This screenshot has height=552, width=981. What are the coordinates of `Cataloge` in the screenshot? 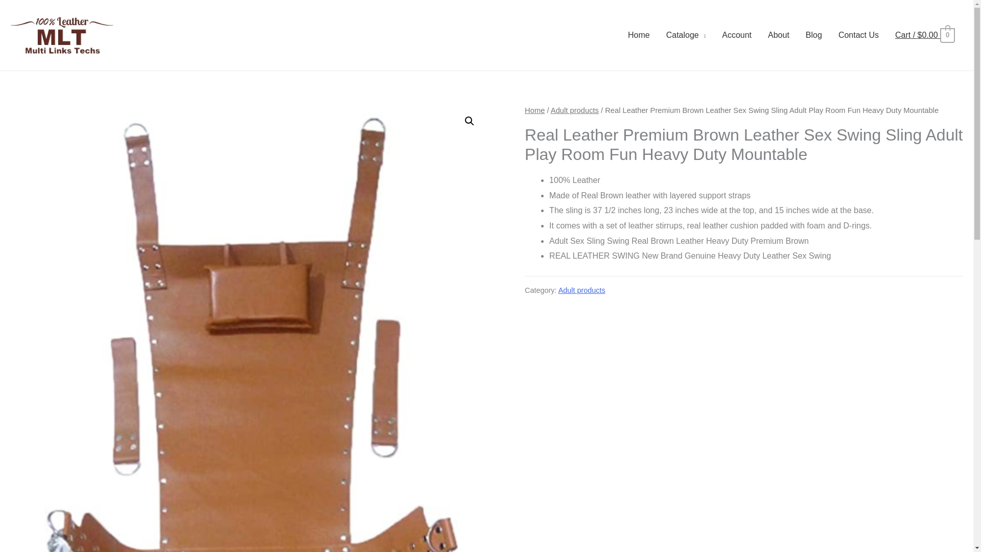 It's located at (686, 35).